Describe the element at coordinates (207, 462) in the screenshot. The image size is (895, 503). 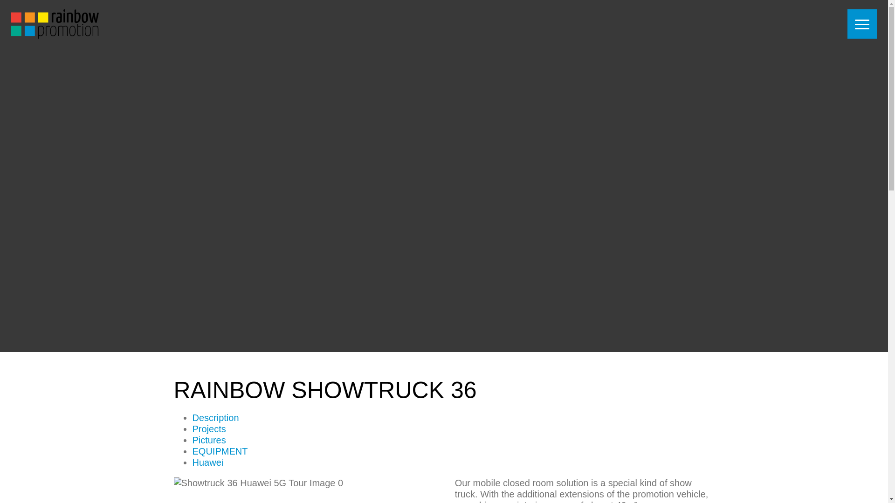
I see `Huawei` at that location.